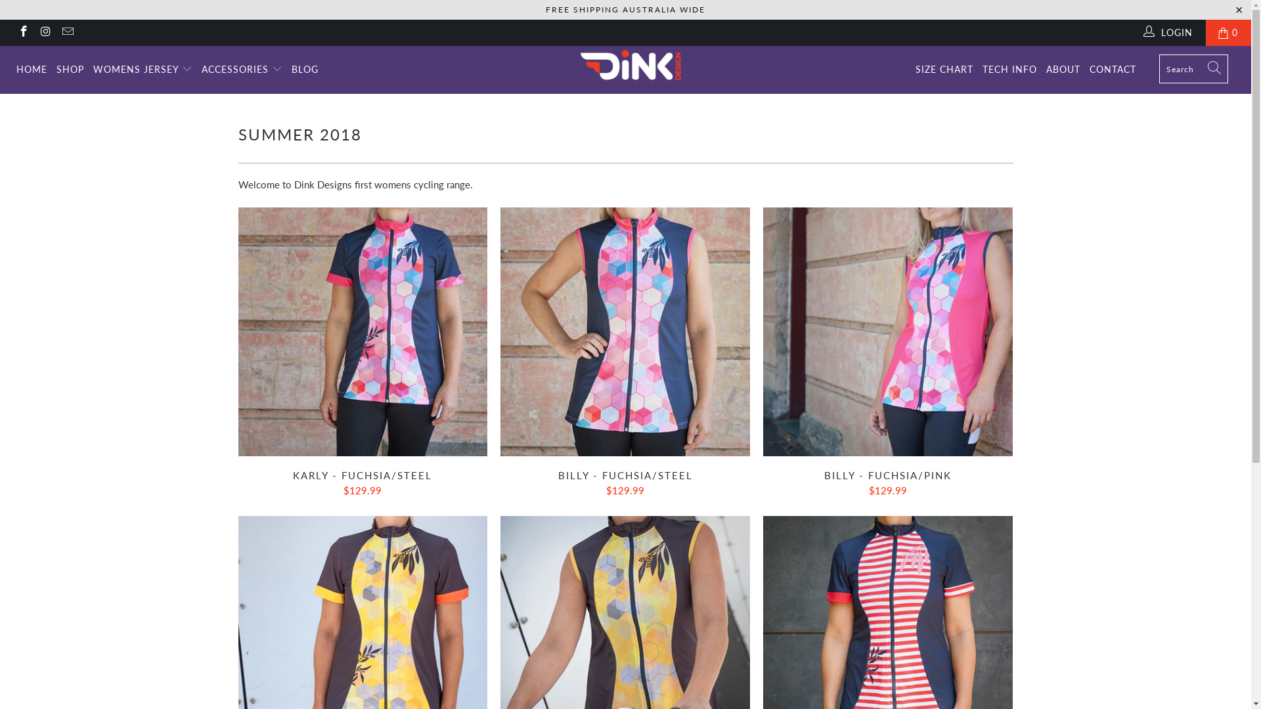  What do you see at coordinates (632, 65) in the screenshot?
I see `Dink Design` at bounding box center [632, 65].